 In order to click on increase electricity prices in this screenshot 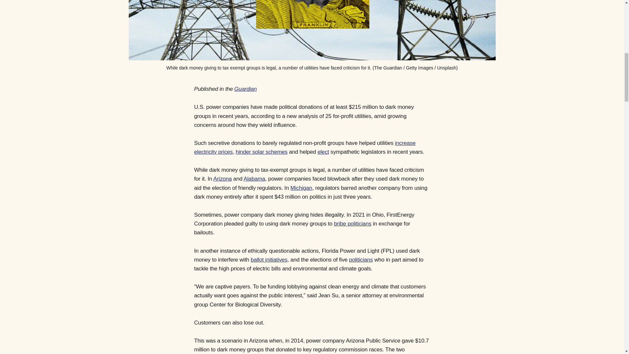, I will do `click(304, 147)`.